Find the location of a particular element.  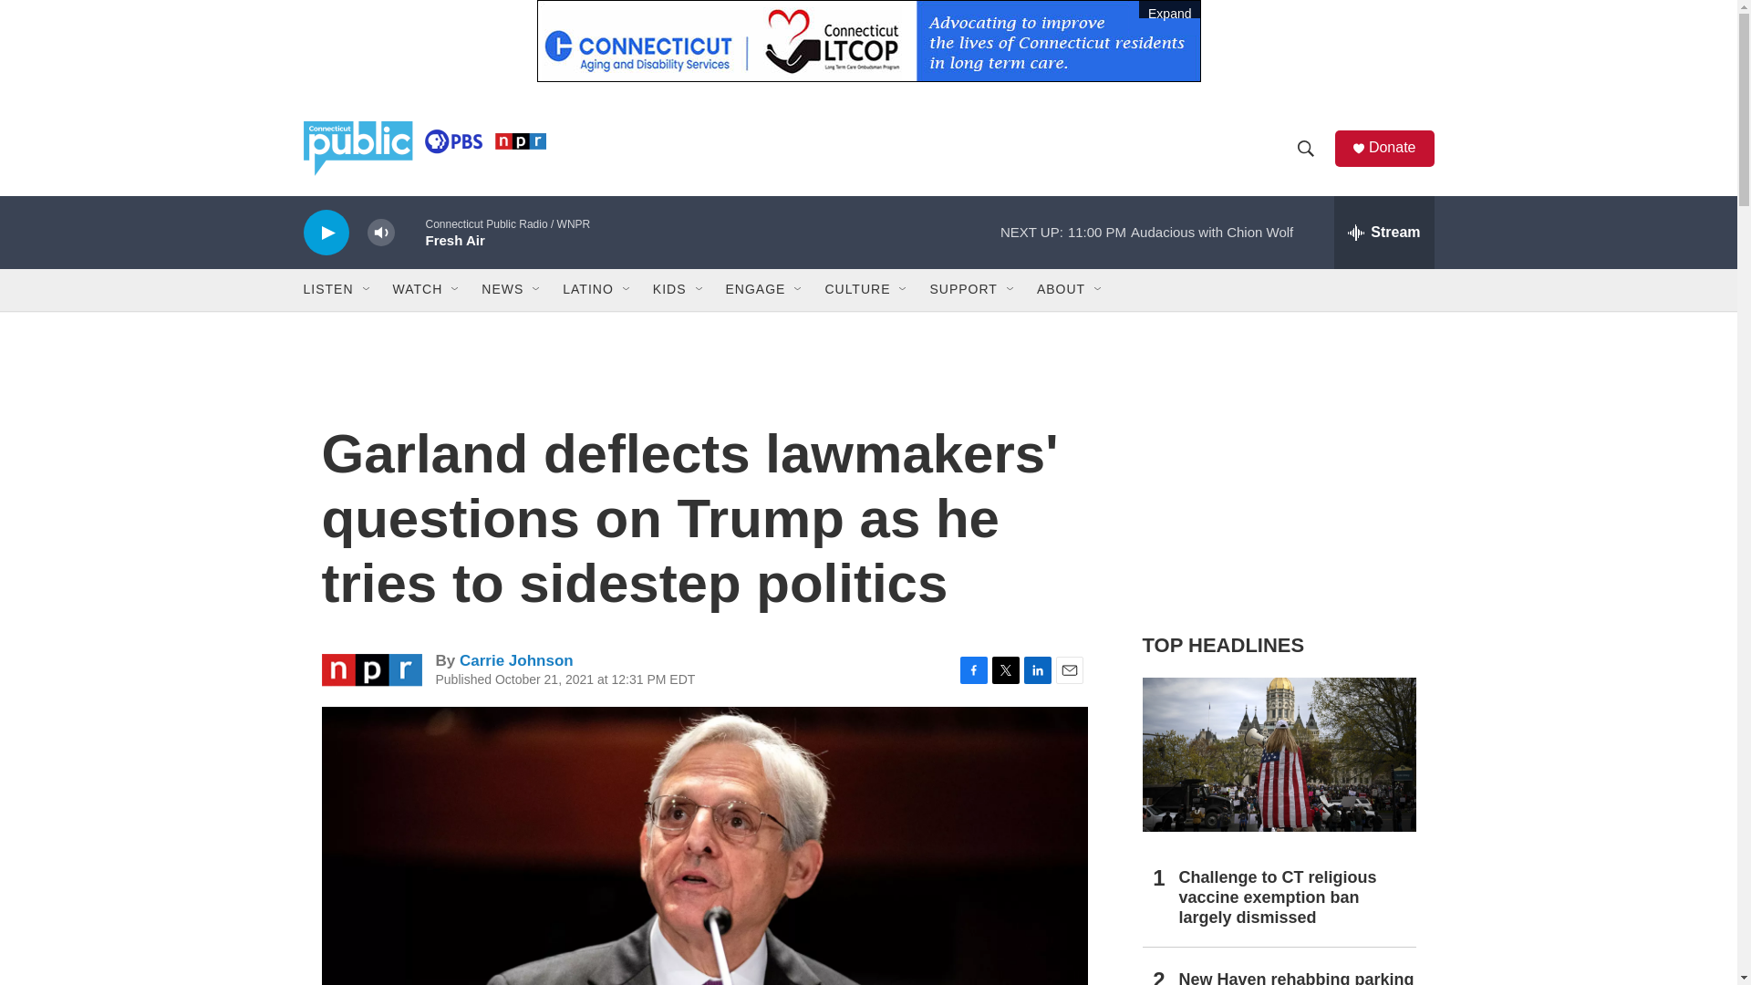

Expand is located at coordinates (867, 40).